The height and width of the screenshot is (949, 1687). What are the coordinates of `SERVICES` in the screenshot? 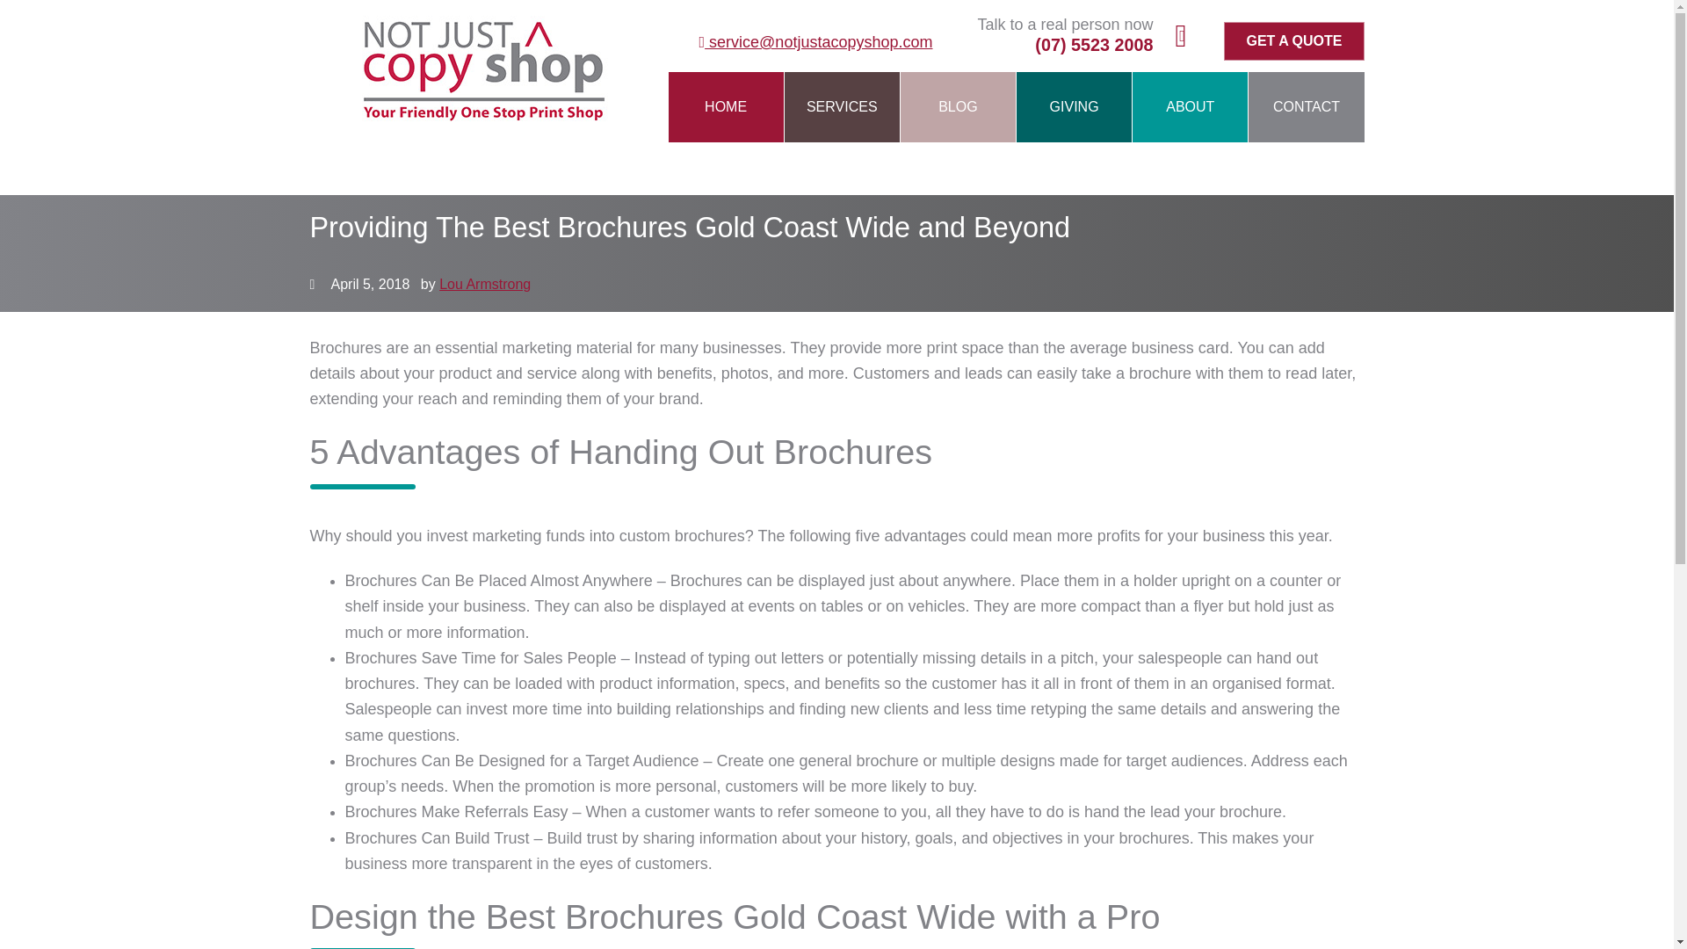 It's located at (842, 107).